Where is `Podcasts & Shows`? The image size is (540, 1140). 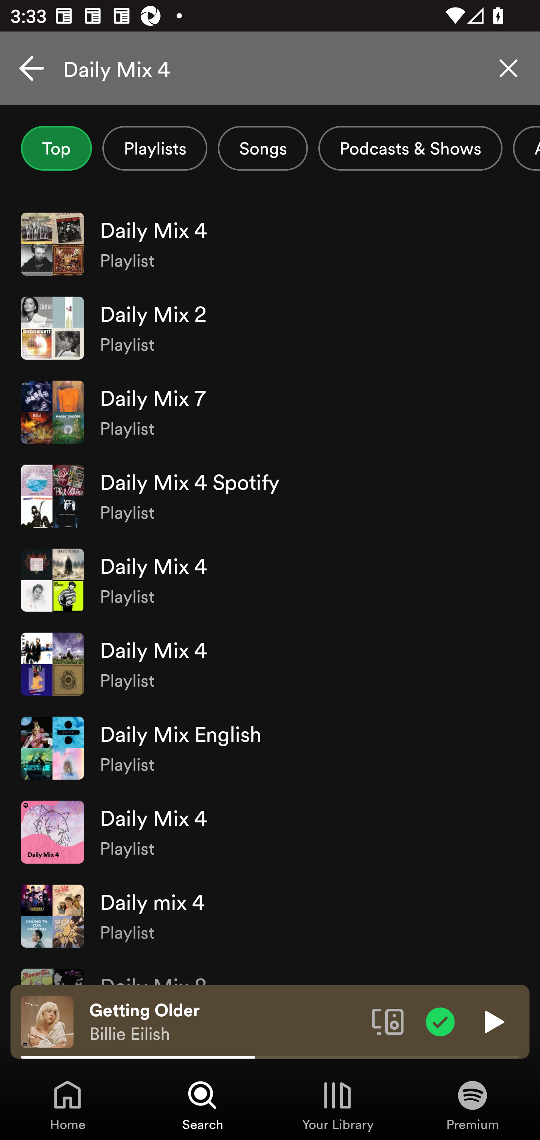 Podcasts & Shows is located at coordinates (410, 148).